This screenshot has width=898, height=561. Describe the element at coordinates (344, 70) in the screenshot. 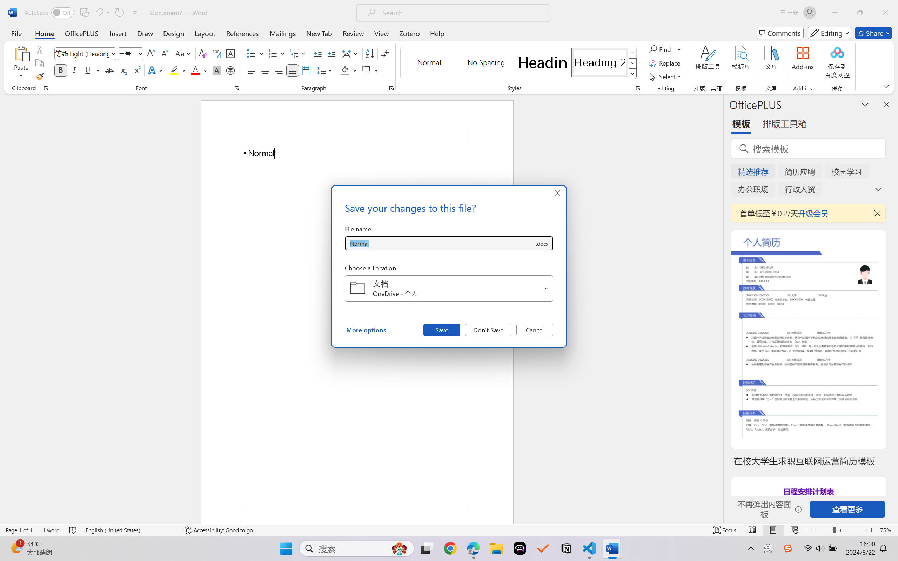

I see `Shading RGB(0, 0, 0)` at that location.